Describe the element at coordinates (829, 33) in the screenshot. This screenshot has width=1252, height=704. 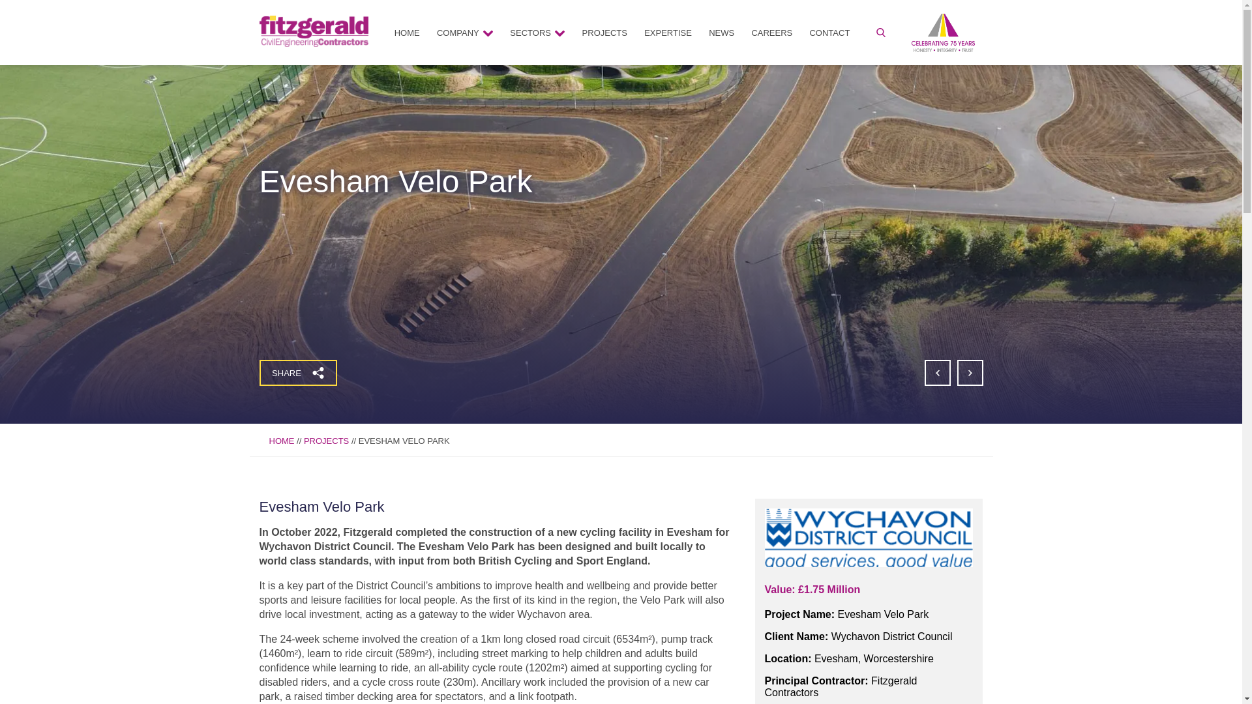
I see `CONTACT` at that location.